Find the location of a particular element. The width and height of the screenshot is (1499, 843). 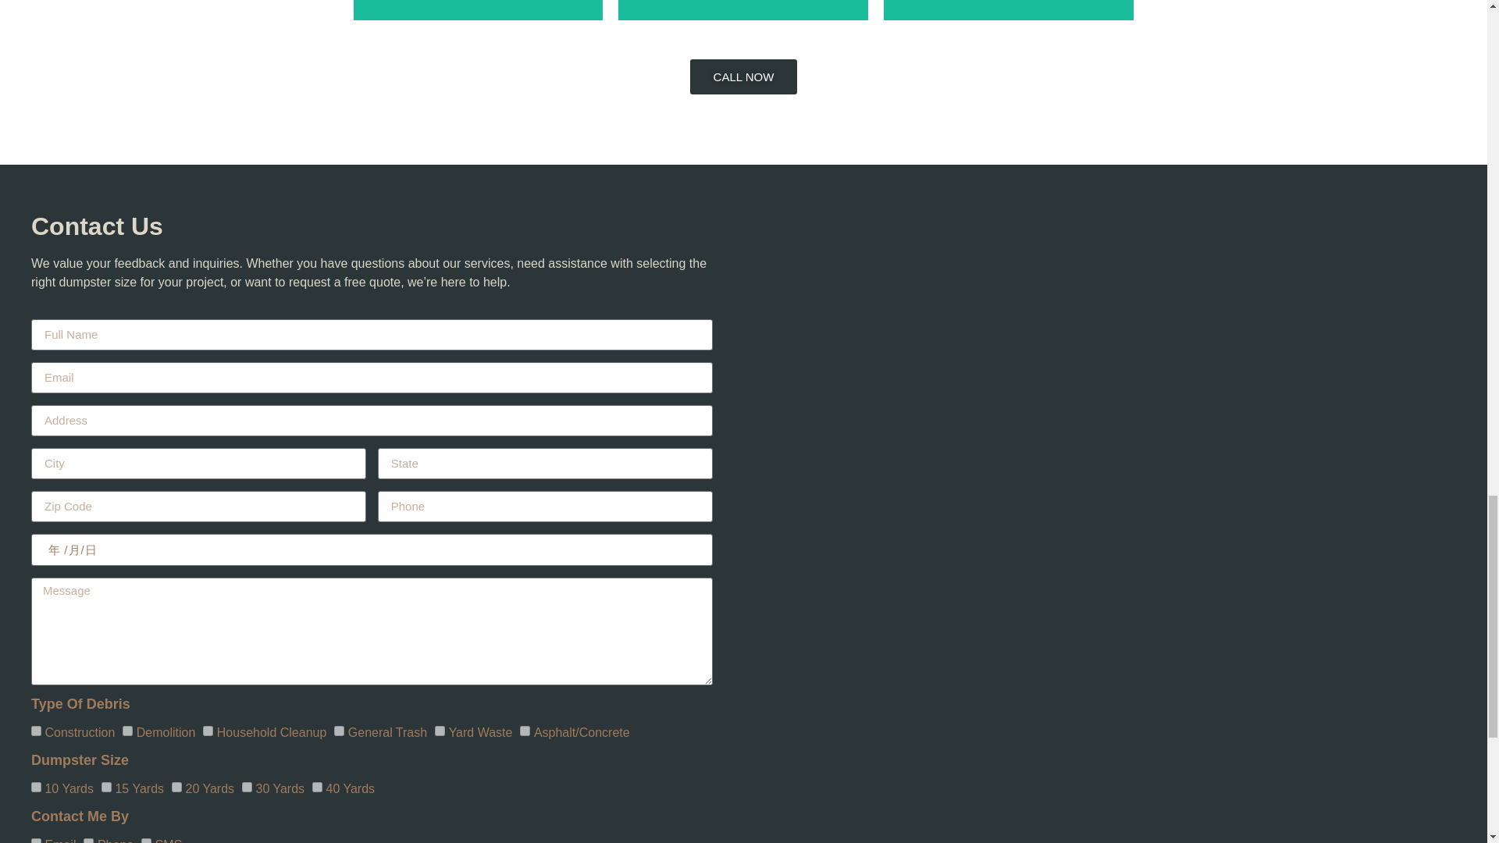

General Trash is located at coordinates (339, 731).